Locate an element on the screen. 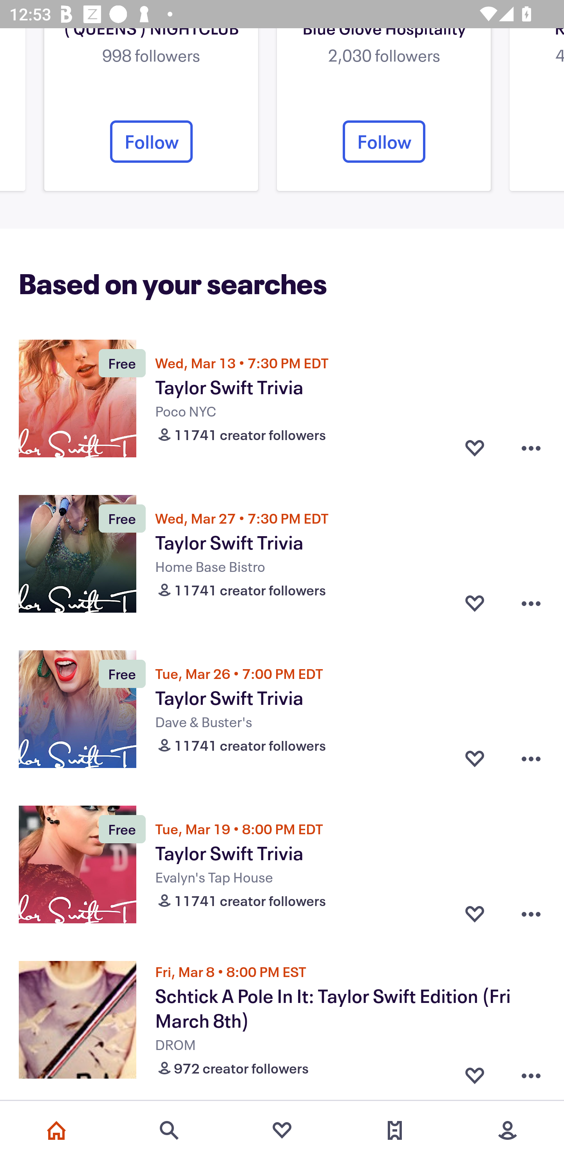 This screenshot has height=1161, width=564. More is located at coordinates (508, 1130).